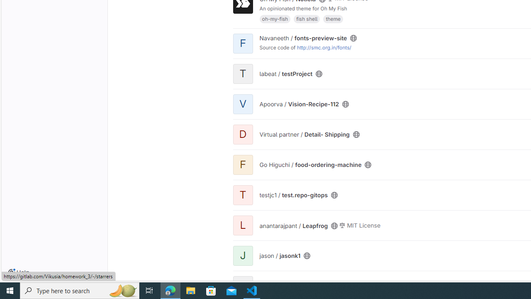 Image resolution: width=531 pixels, height=299 pixels. I want to click on Virtual partner / Detail- Shipping, so click(304, 135).